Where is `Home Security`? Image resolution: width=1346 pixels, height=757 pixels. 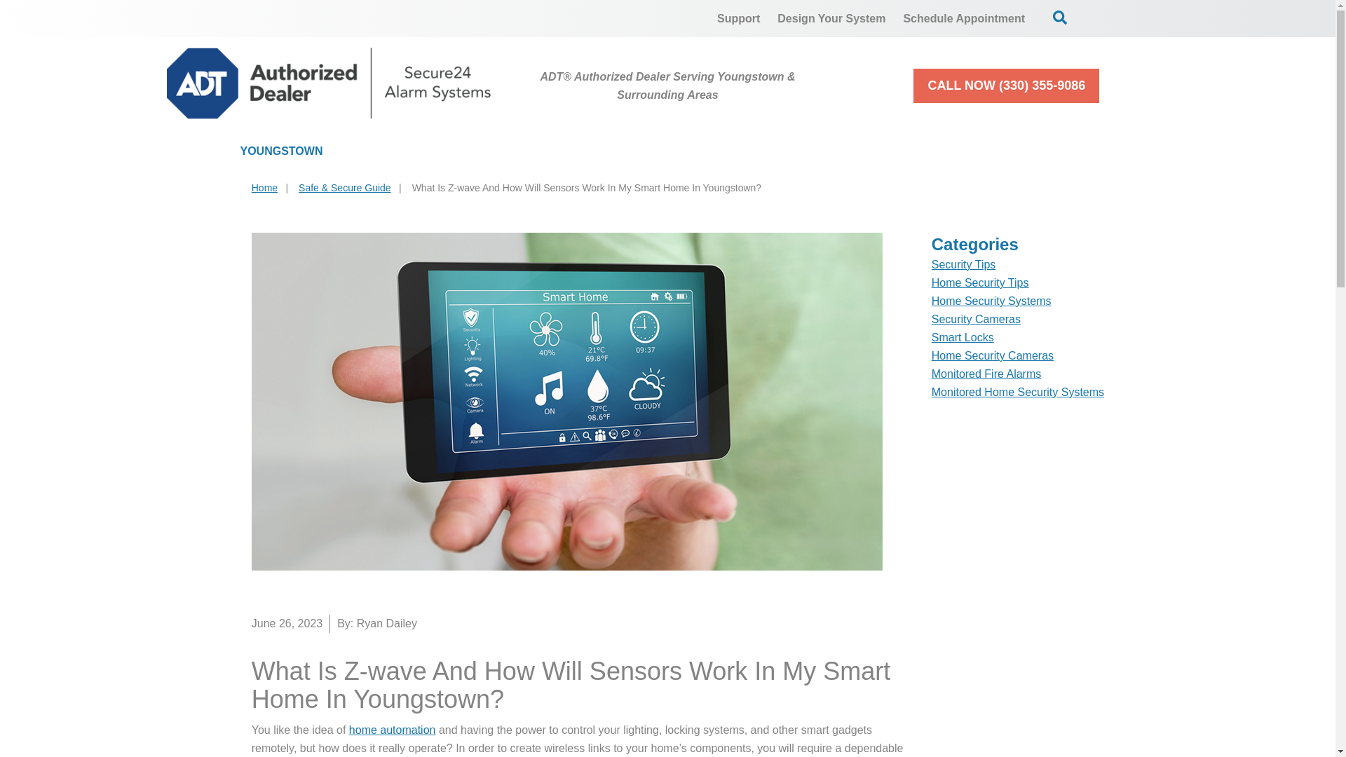 Home Security is located at coordinates (426, 151).